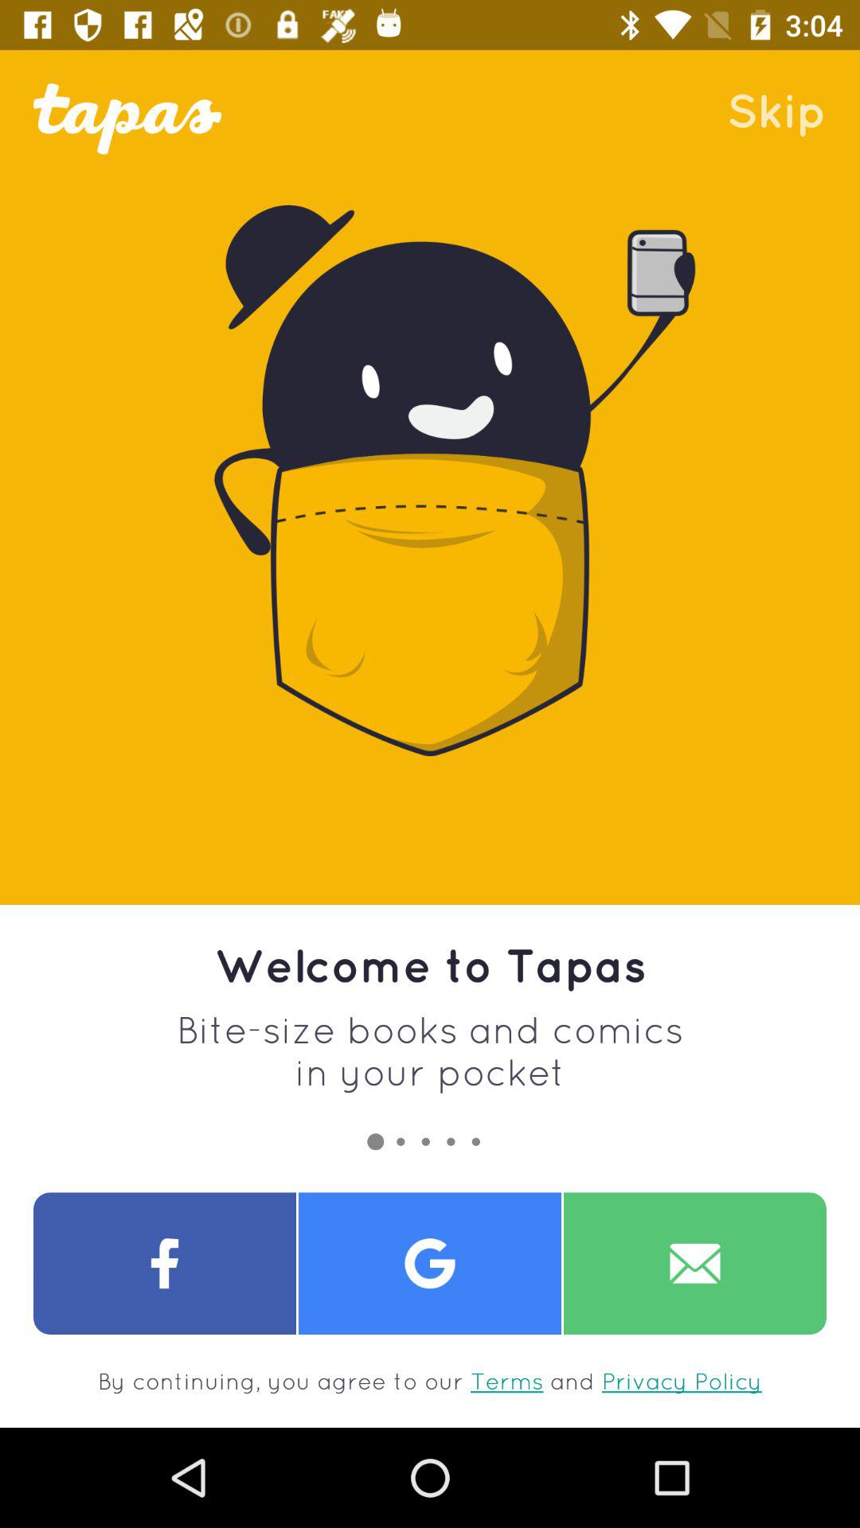  I want to click on sign in with facebook, so click(165, 1264).